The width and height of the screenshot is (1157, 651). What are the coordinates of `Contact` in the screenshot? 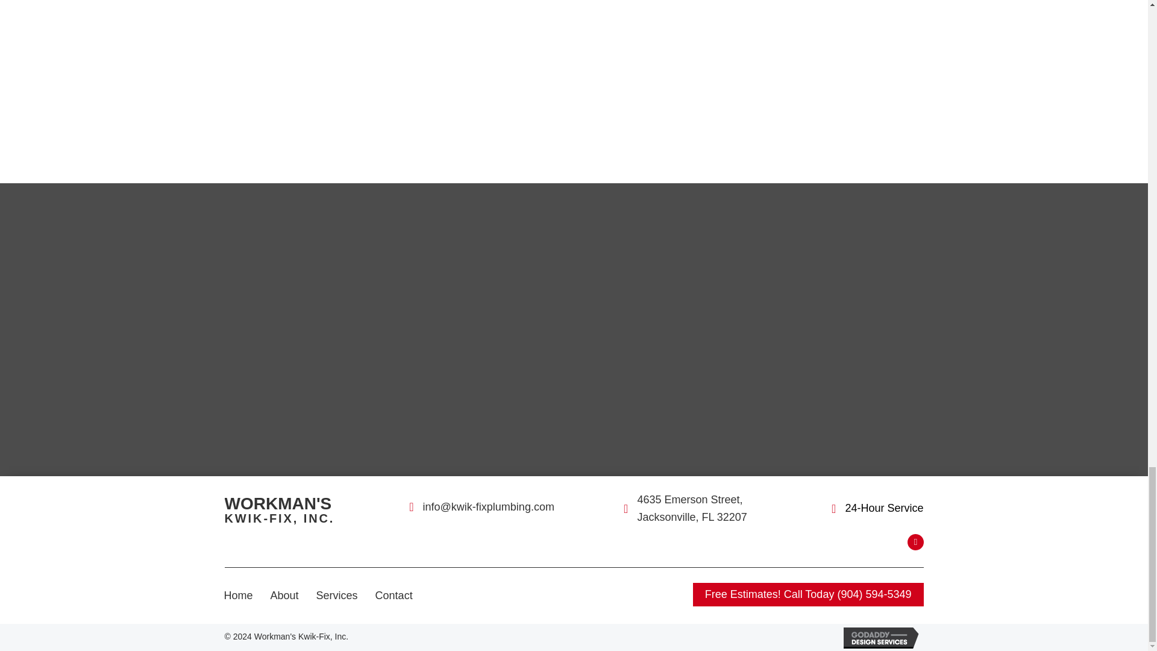 It's located at (705, 509).